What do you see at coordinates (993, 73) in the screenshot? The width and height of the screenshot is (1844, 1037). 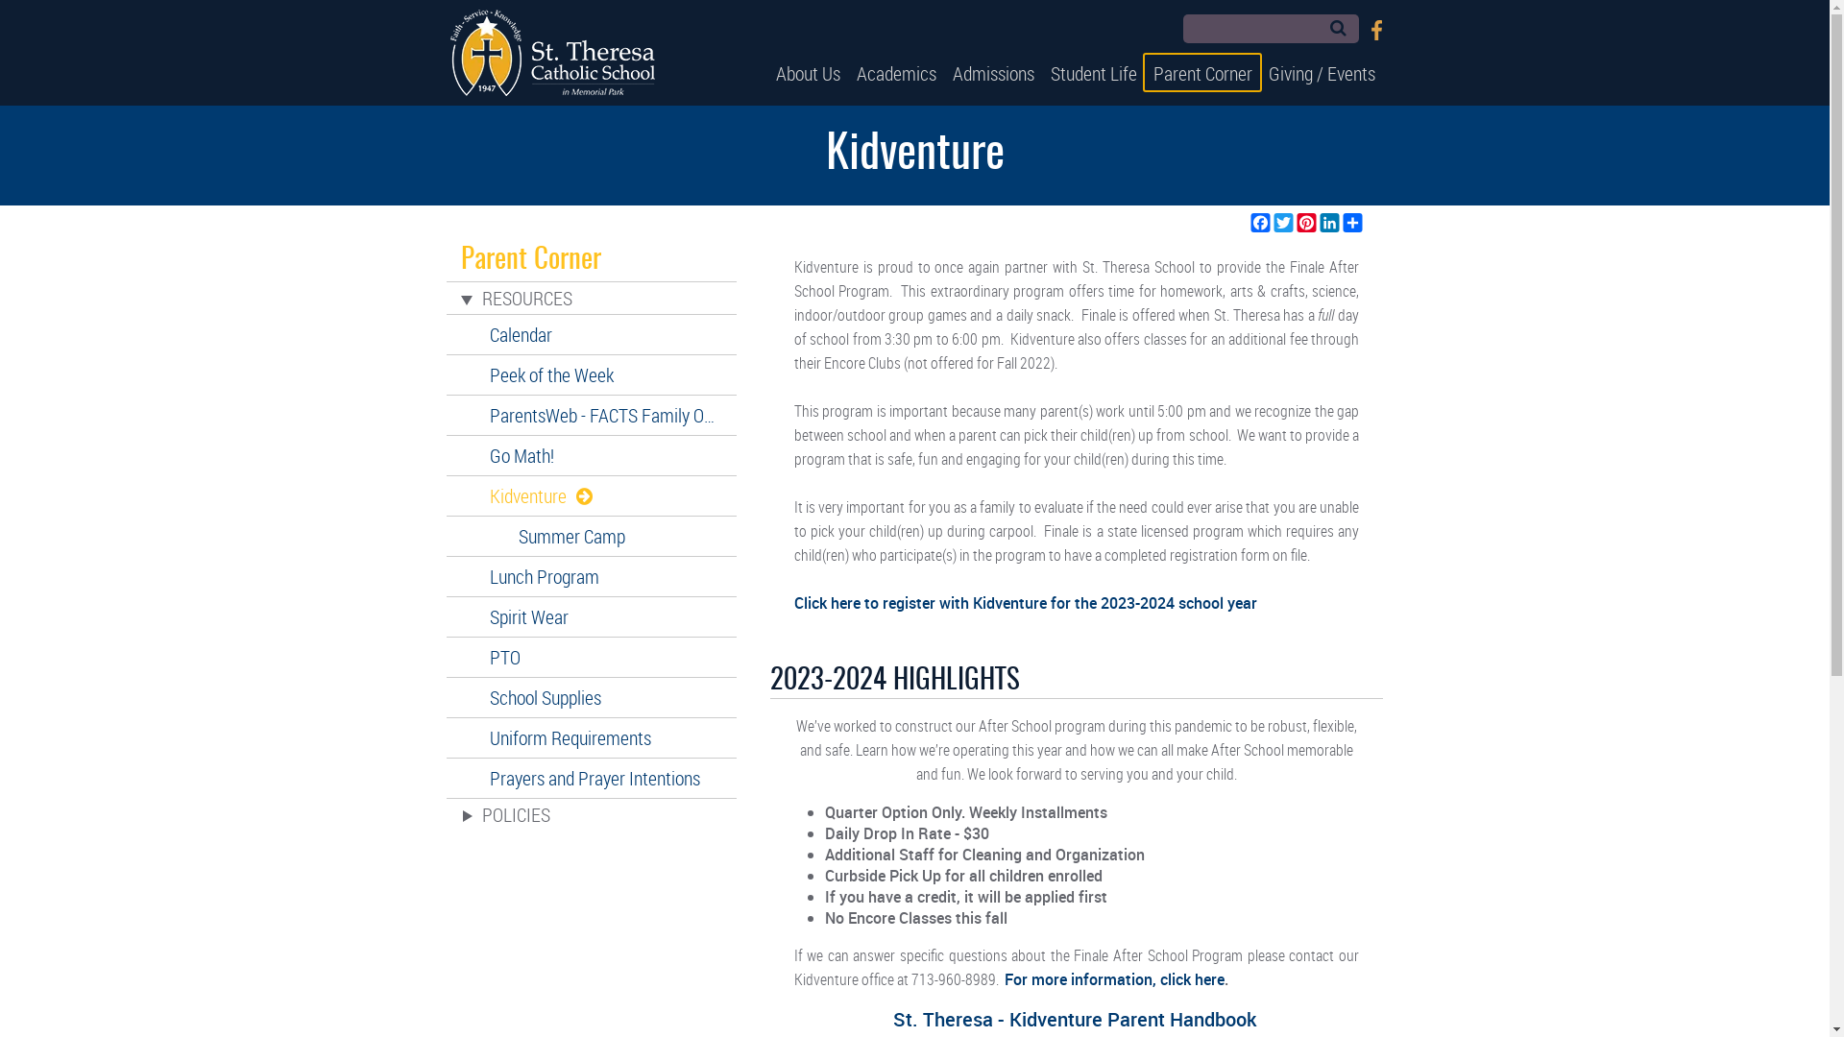 I see `Admissions` at bounding box center [993, 73].